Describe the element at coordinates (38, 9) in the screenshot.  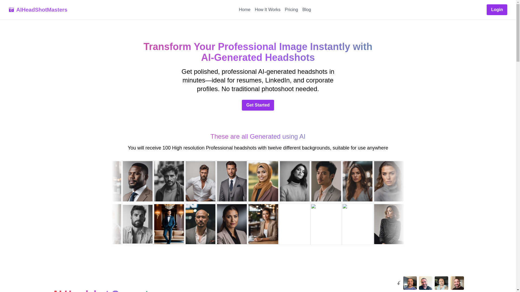
I see `AIHeadShotMasters` at that location.